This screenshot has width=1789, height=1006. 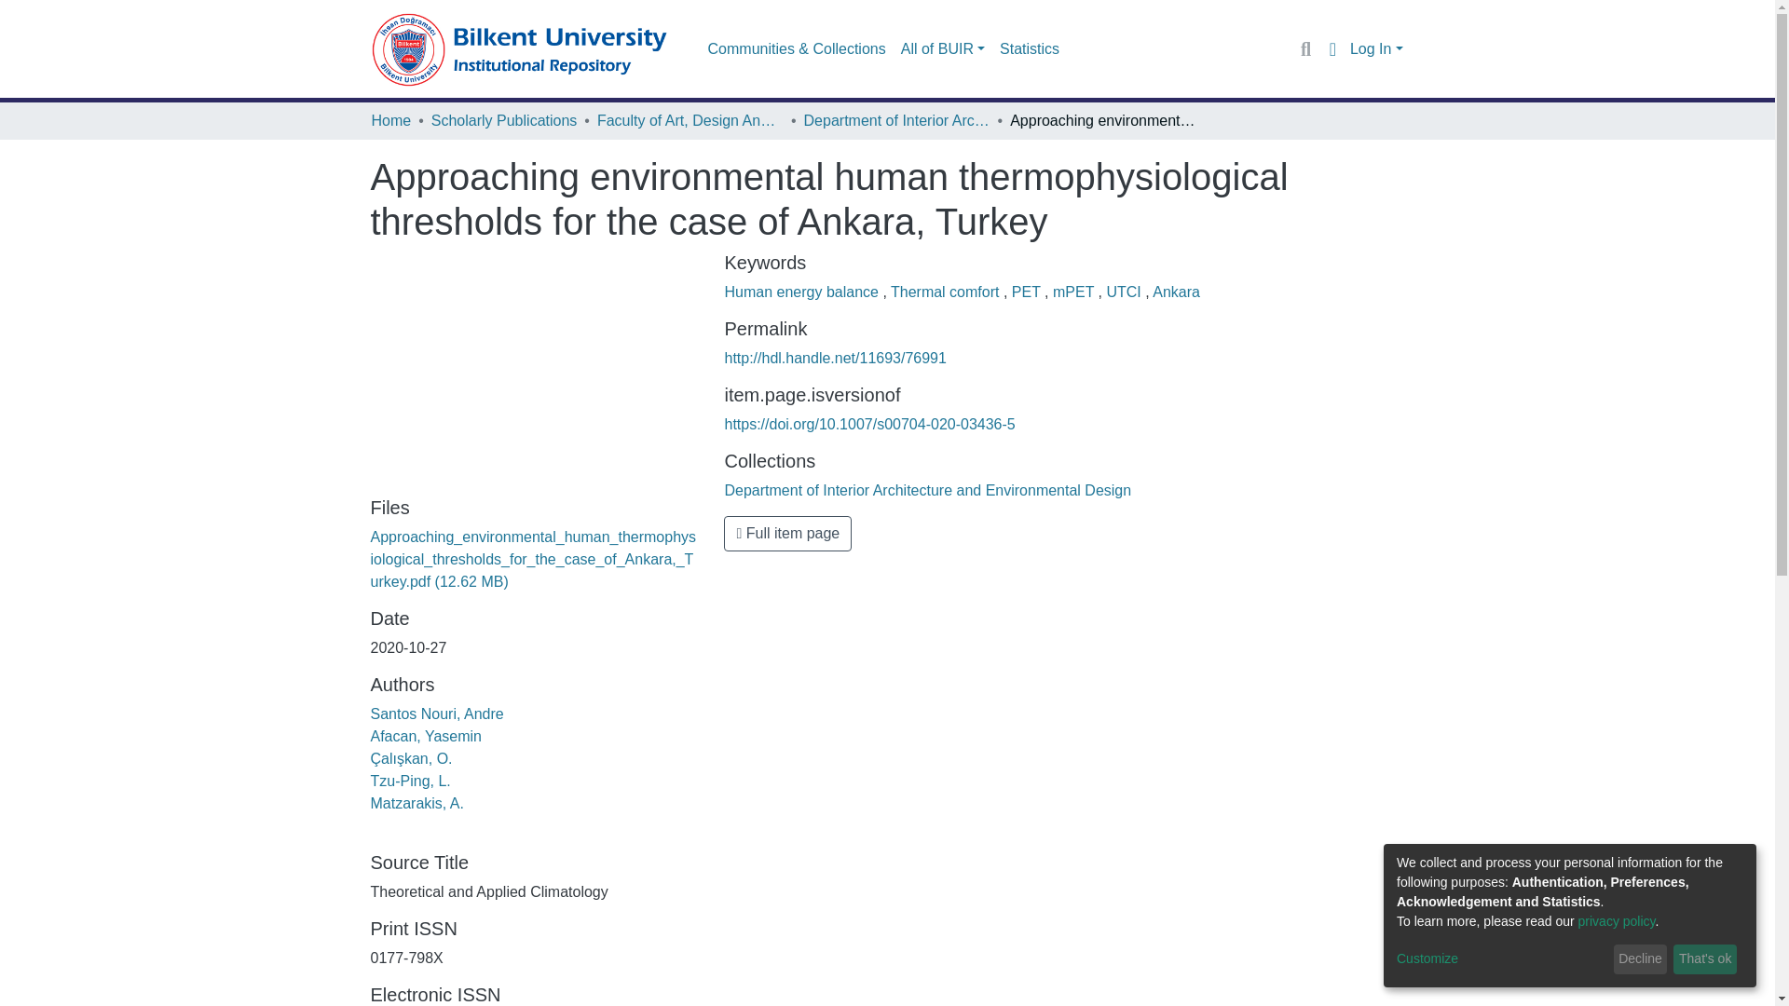 I want to click on Matzarakis, A., so click(x=417, y=803).